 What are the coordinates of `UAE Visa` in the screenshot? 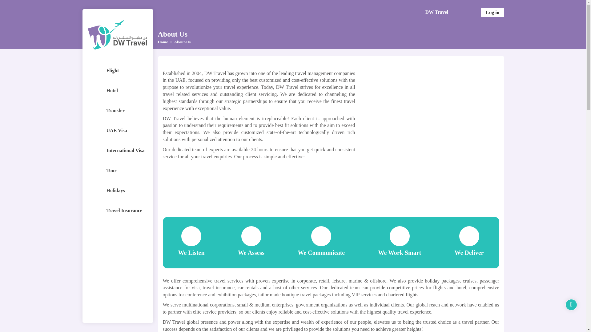 It's located at (118, 130).